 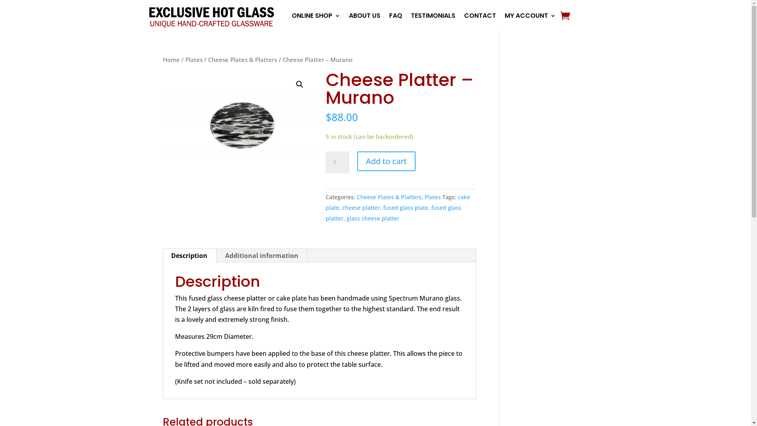 I want to click on fused glass plate, so click(x=406, y=207).